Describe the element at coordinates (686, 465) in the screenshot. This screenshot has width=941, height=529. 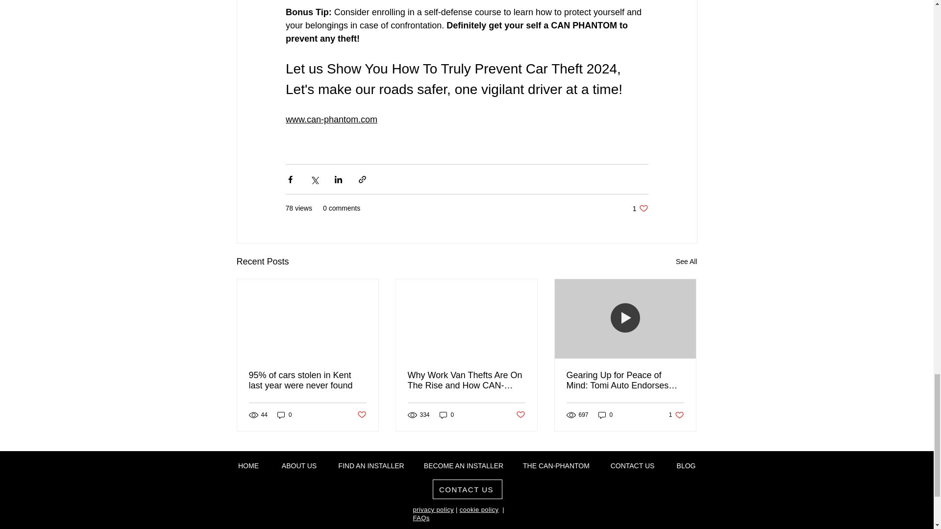
I see `BLOG` at that location.